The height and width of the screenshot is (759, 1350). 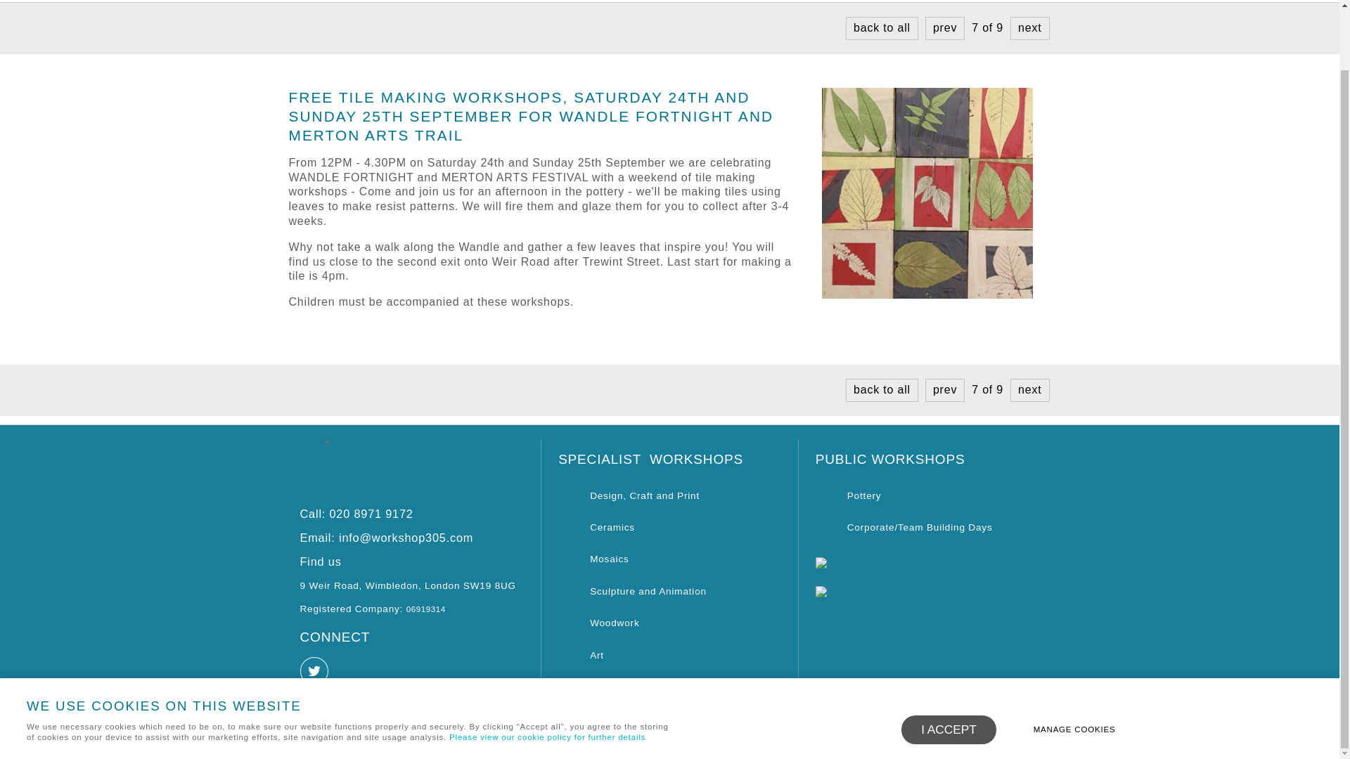 I want to click on next, so click(x=1029, y=389).